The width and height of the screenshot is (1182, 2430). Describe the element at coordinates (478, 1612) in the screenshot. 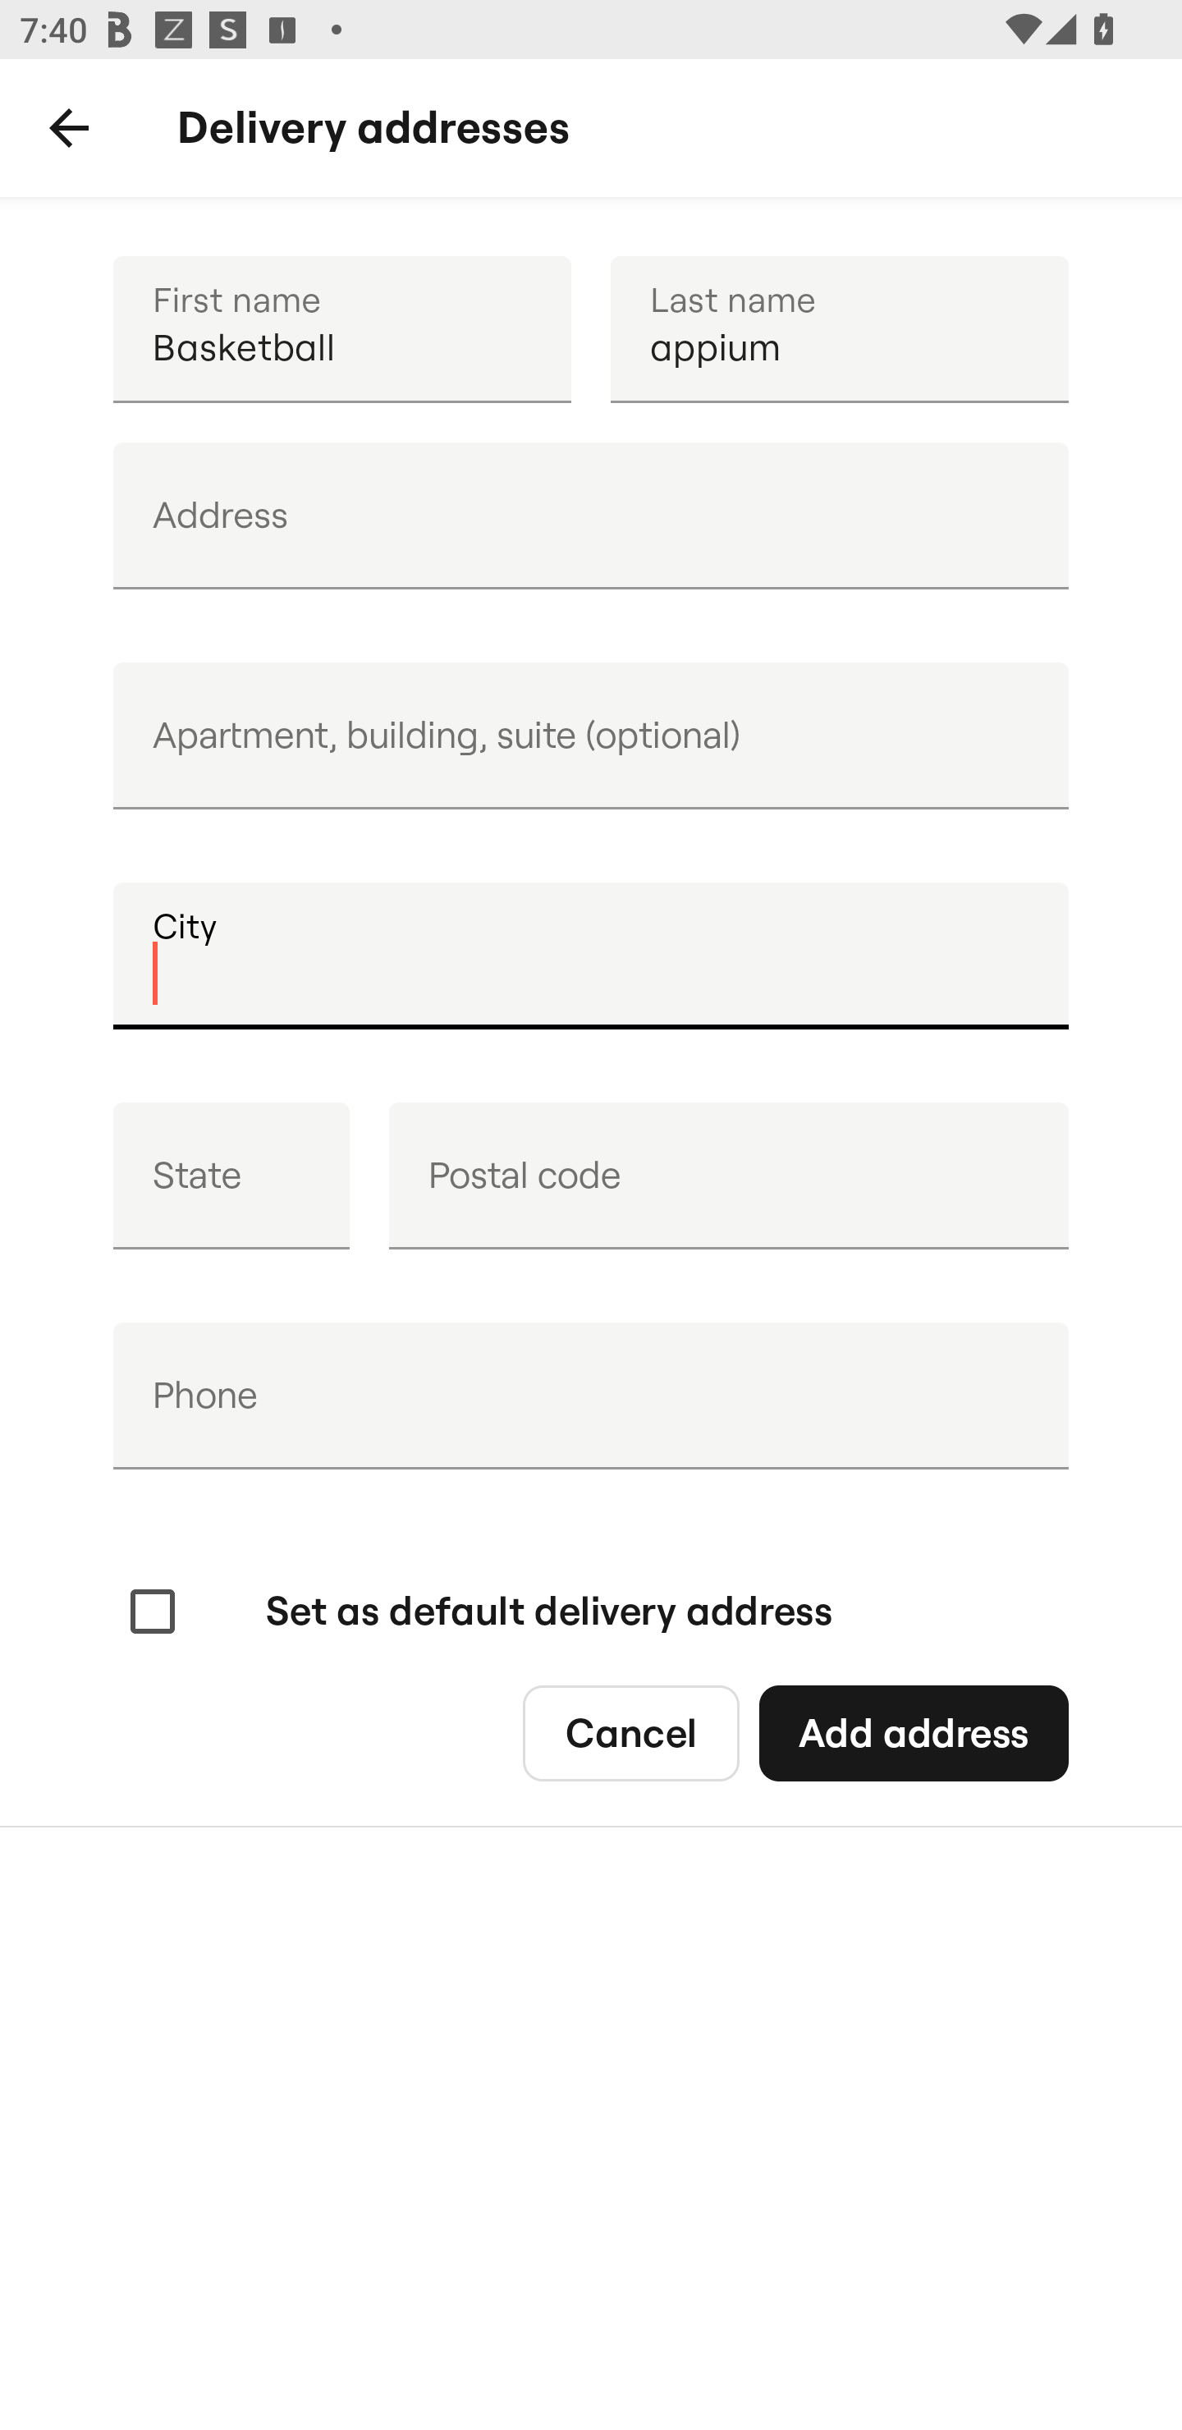

I see `Set as default delivery address` at that location.